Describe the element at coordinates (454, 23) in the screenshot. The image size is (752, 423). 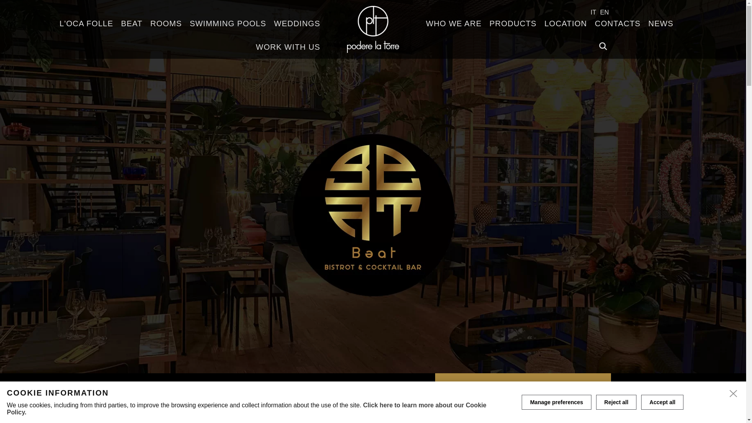
I see `WHO WE ARE` at that location.